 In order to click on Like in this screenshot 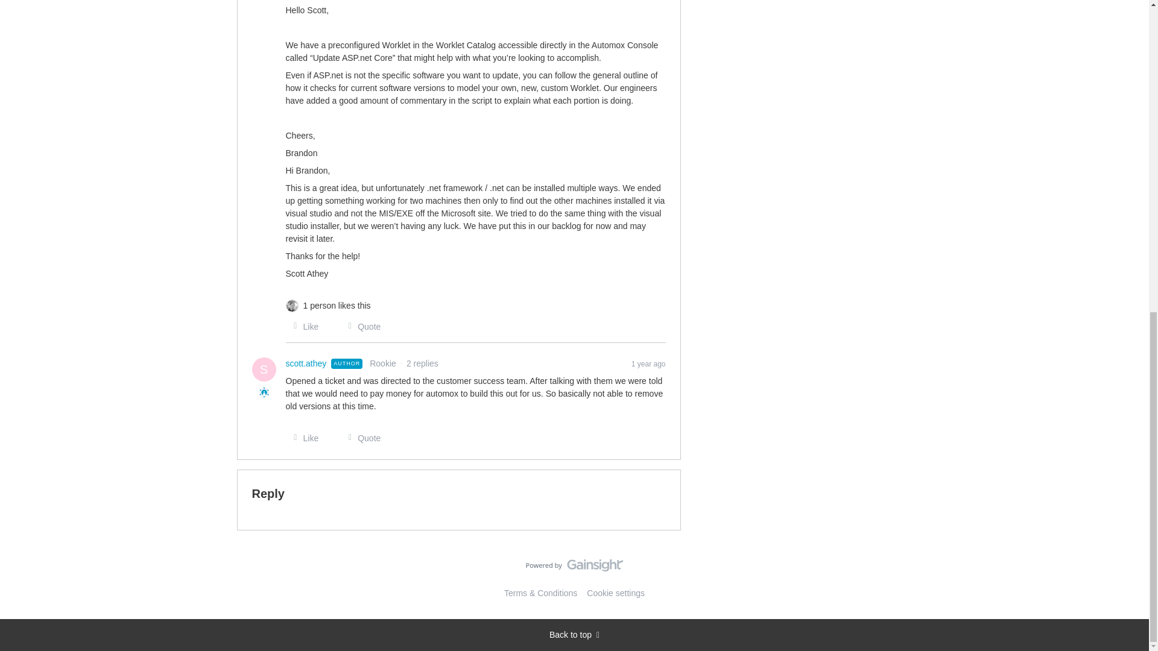, I will do `click(303, 438)`.